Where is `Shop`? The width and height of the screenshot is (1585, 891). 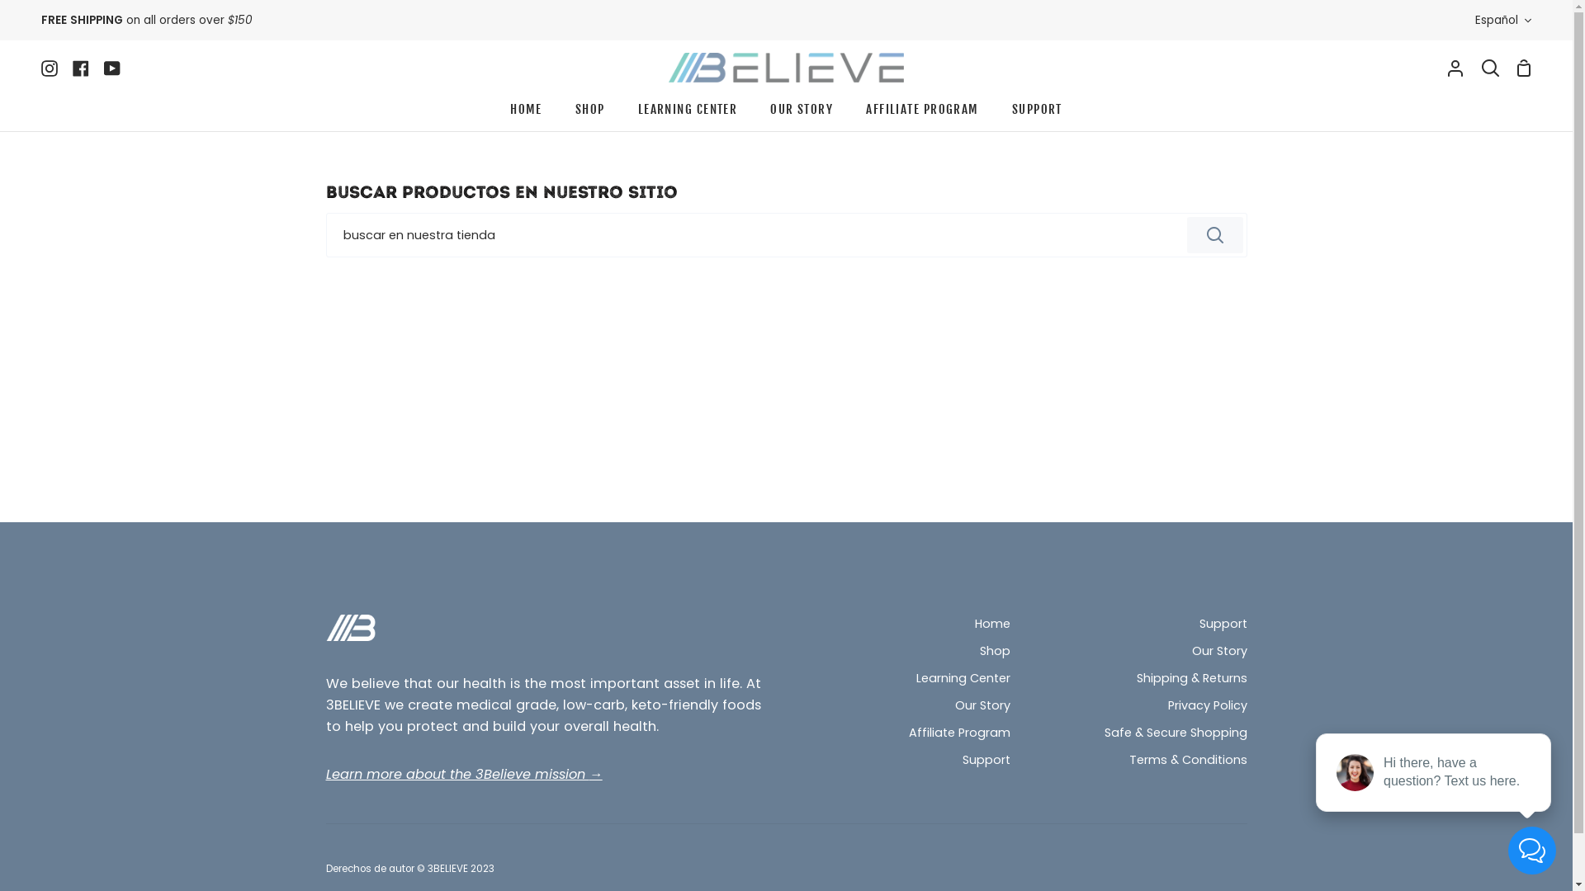 Shop is located at coordinates (994, 653).